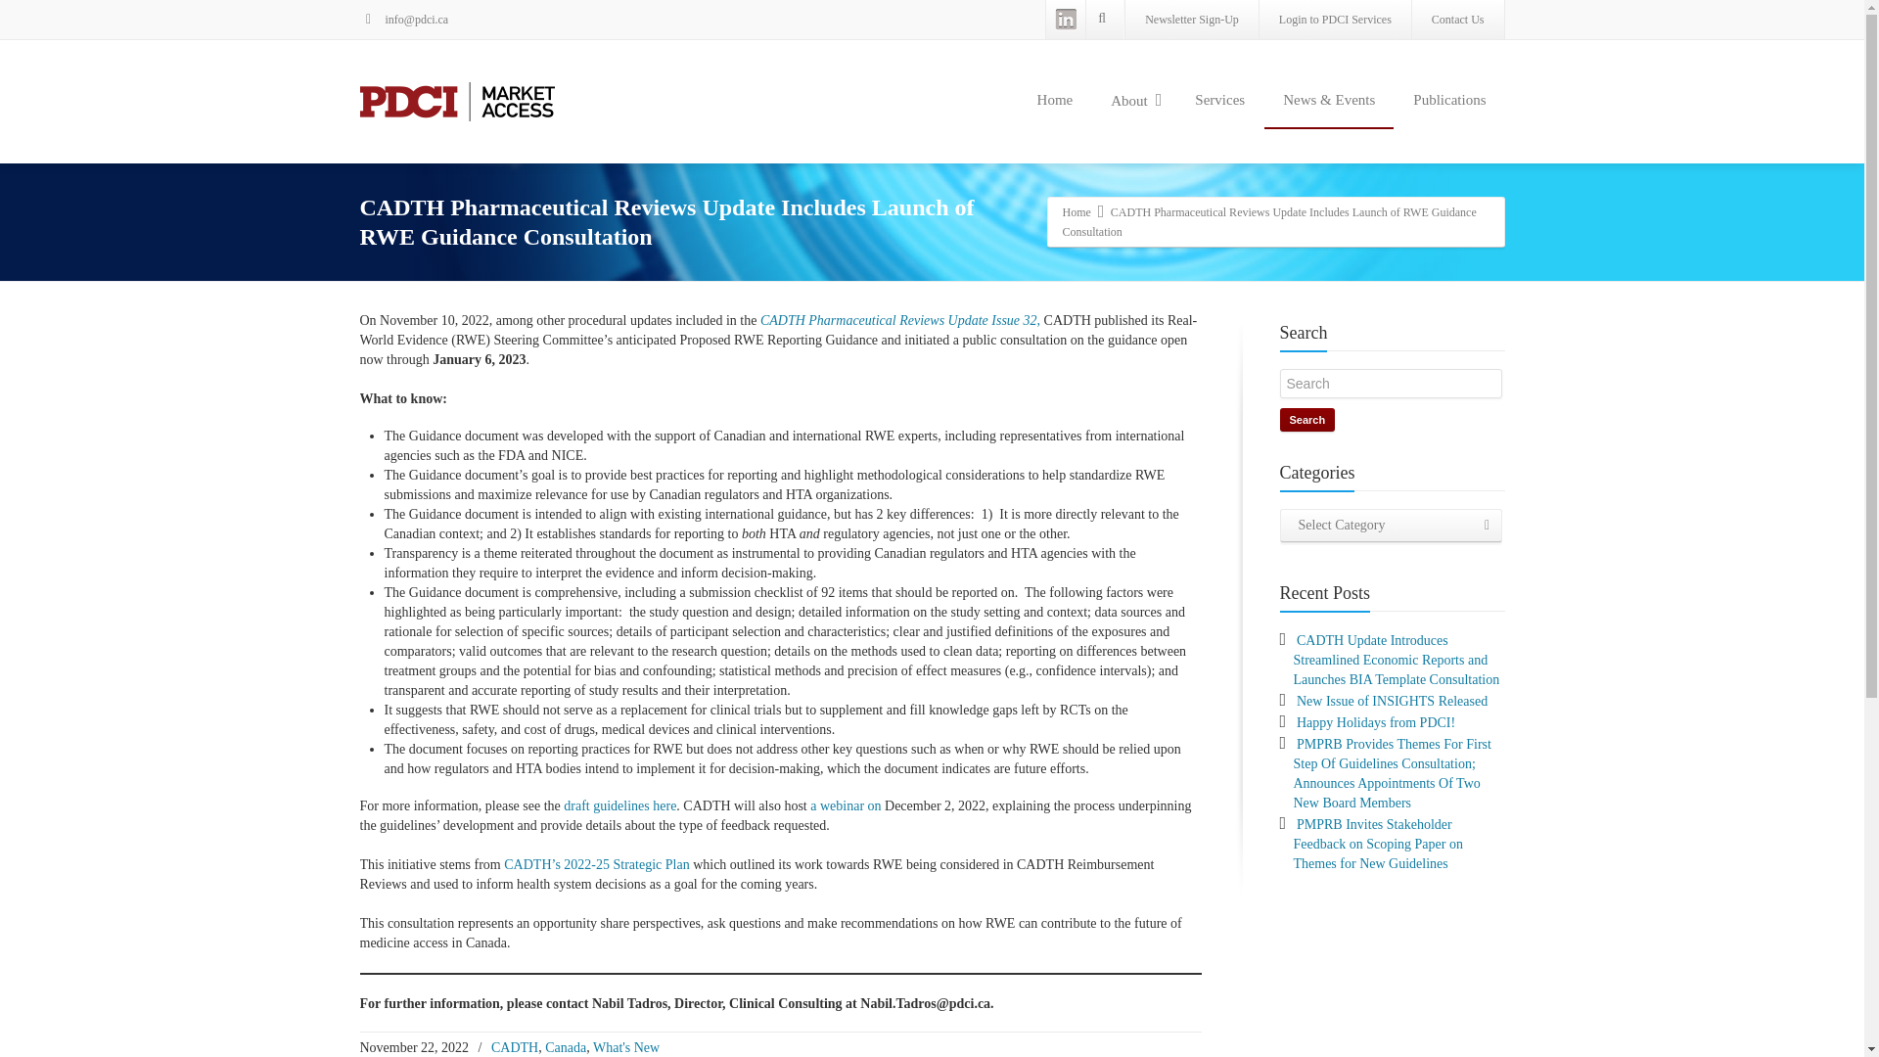 This screenshot has height=1057, width=1879. I want to click on Happy Holidays from PDCI!, so click(1375, 722).